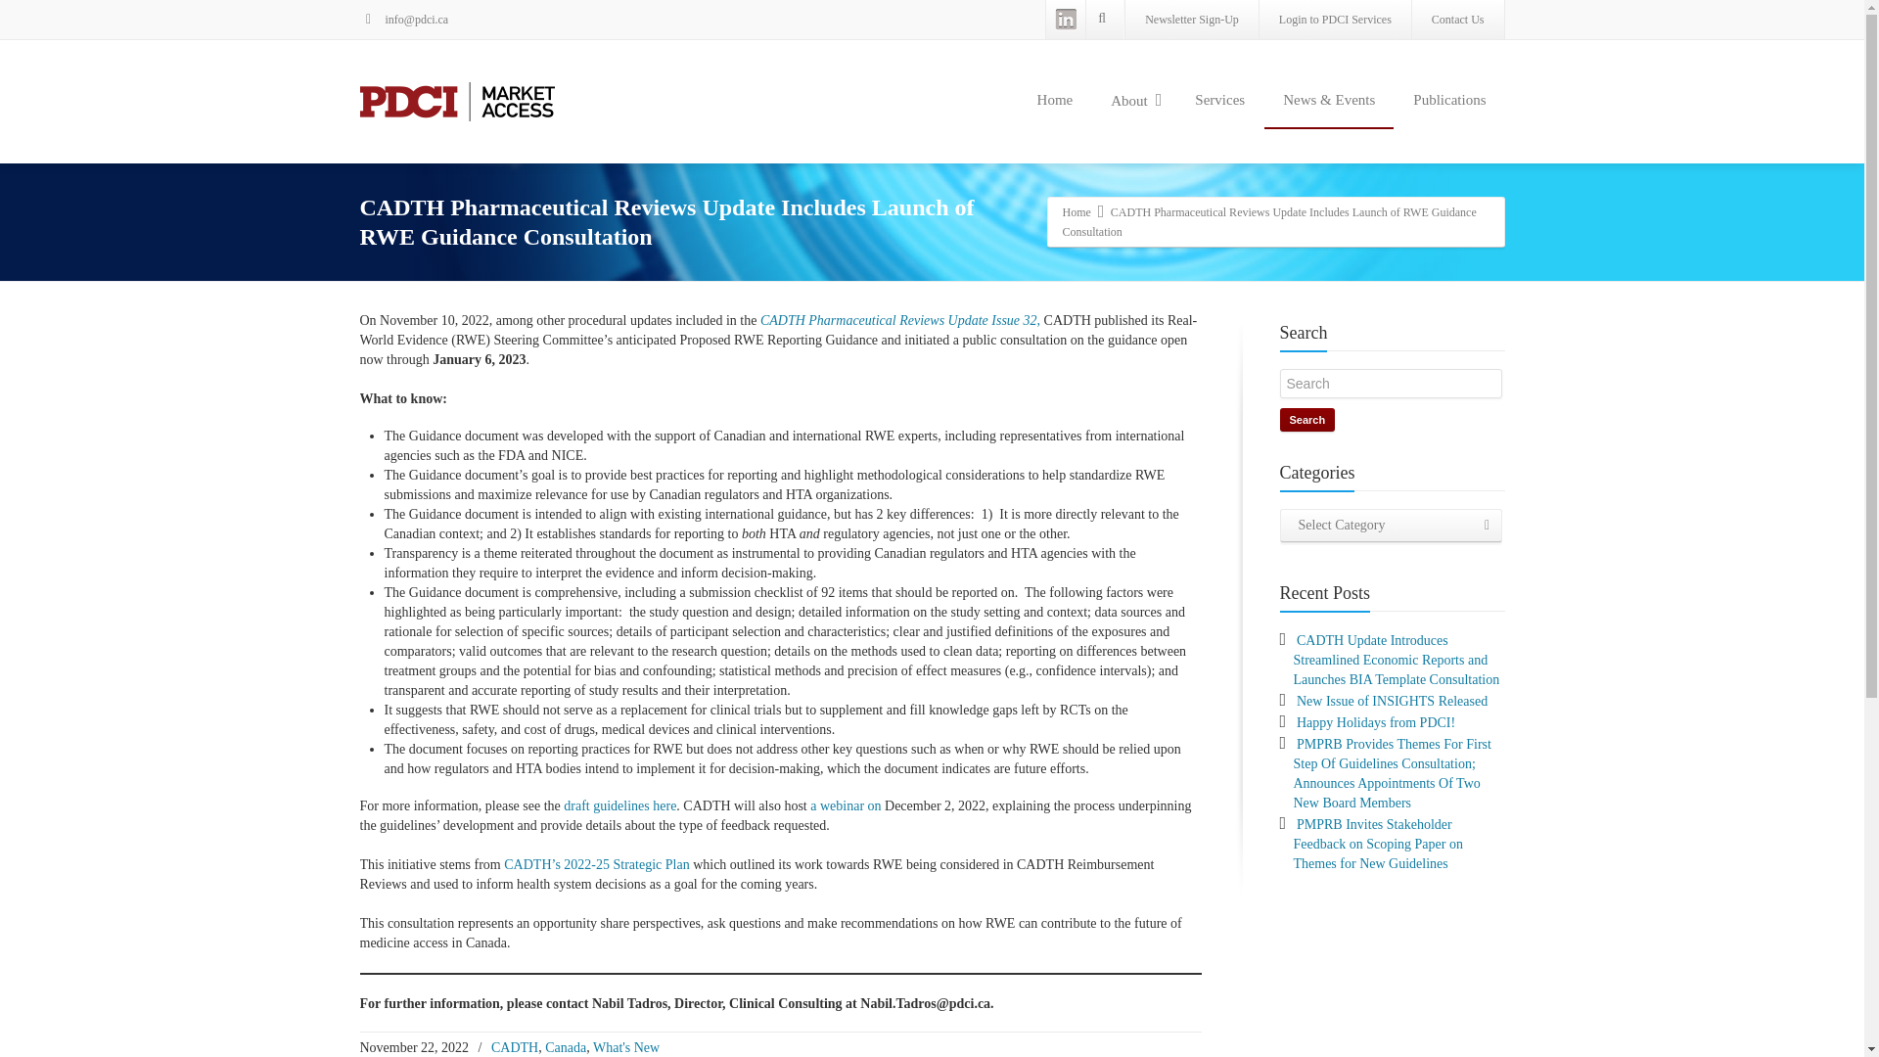 This screenshot has height=1057, width=1879. I want to click on Happy Holidays from PDCI!, so click(1375, 722).